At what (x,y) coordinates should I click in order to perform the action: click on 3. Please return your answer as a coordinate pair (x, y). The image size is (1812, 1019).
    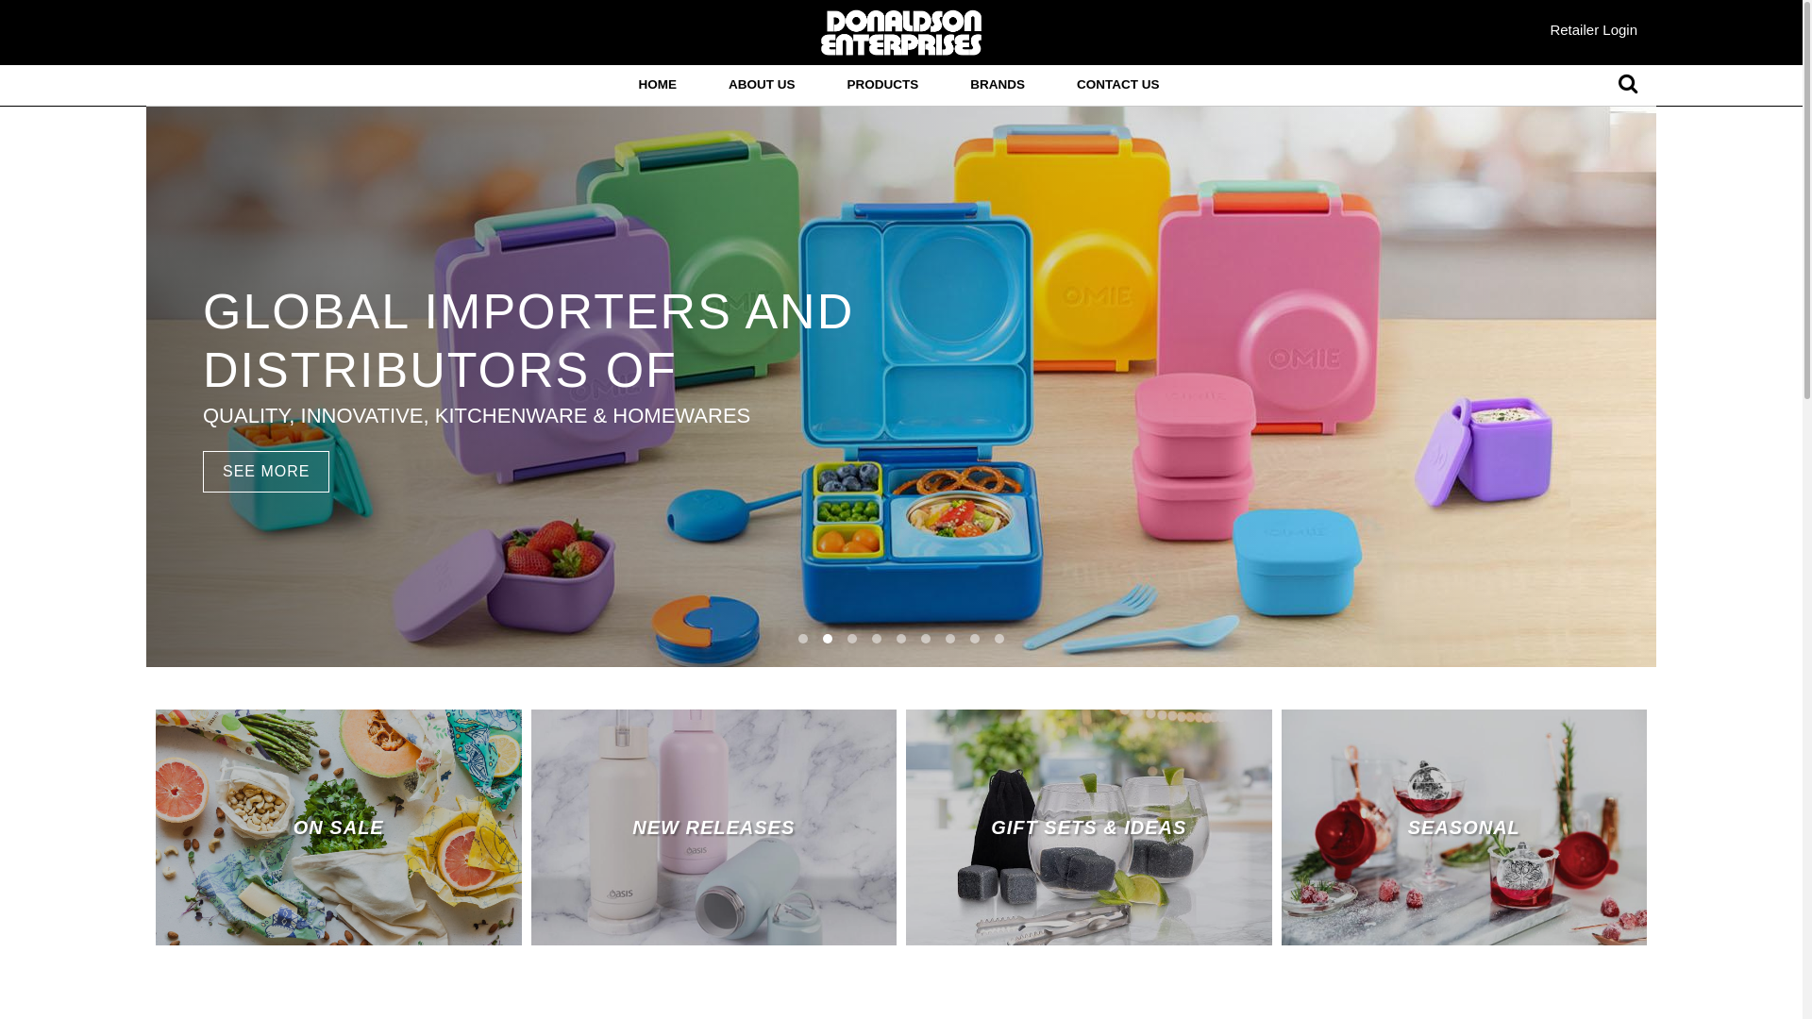
    Looking at the image, I should click on (852, 639).